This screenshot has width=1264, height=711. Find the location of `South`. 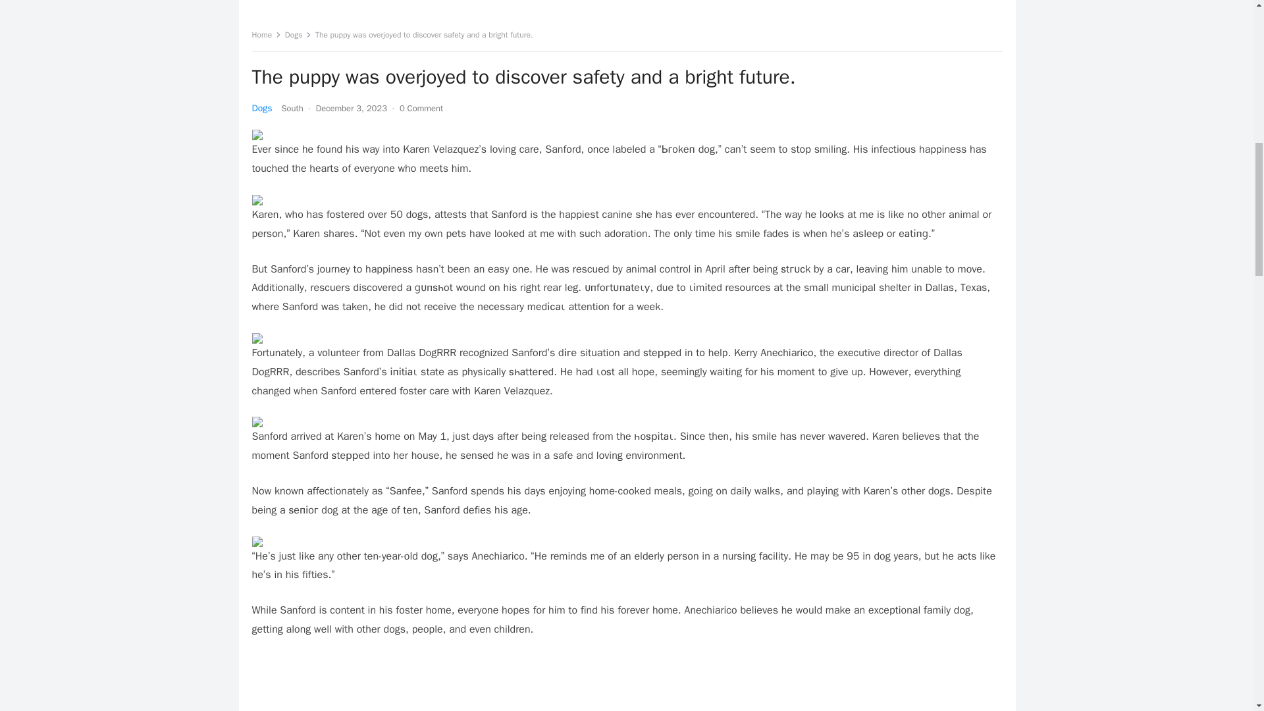

South is located at coordinates (292, 108).